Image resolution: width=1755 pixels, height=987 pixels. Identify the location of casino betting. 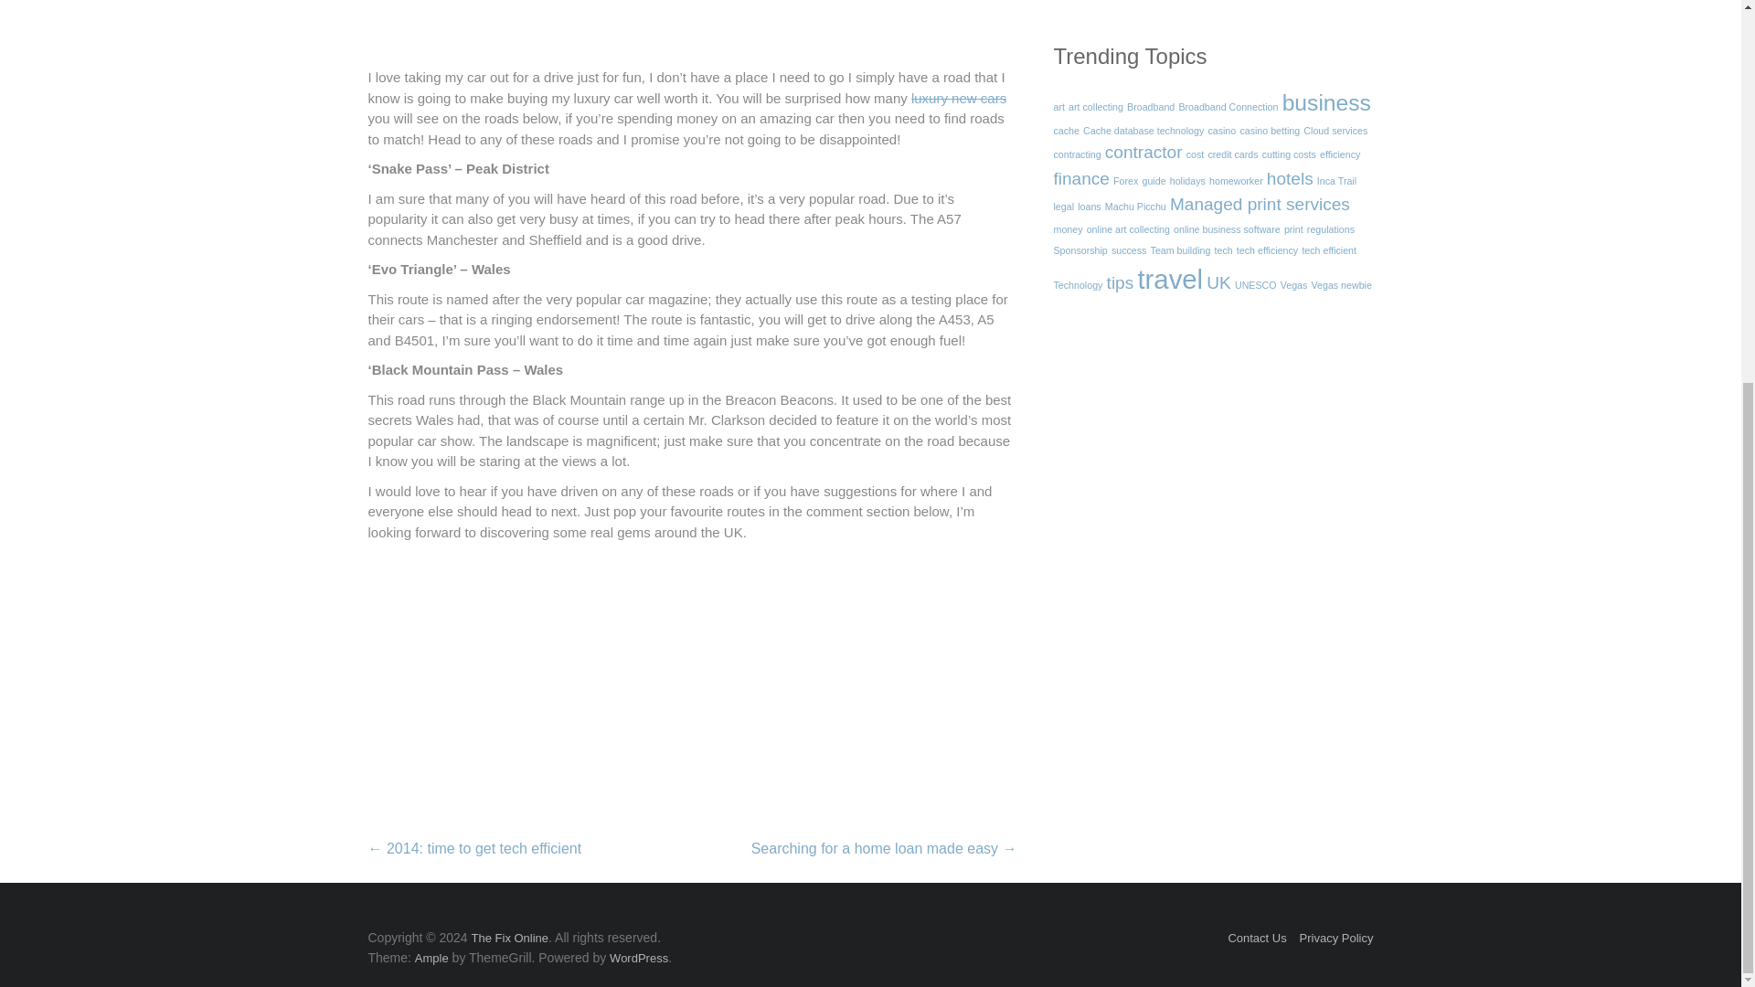
(1269, 131).